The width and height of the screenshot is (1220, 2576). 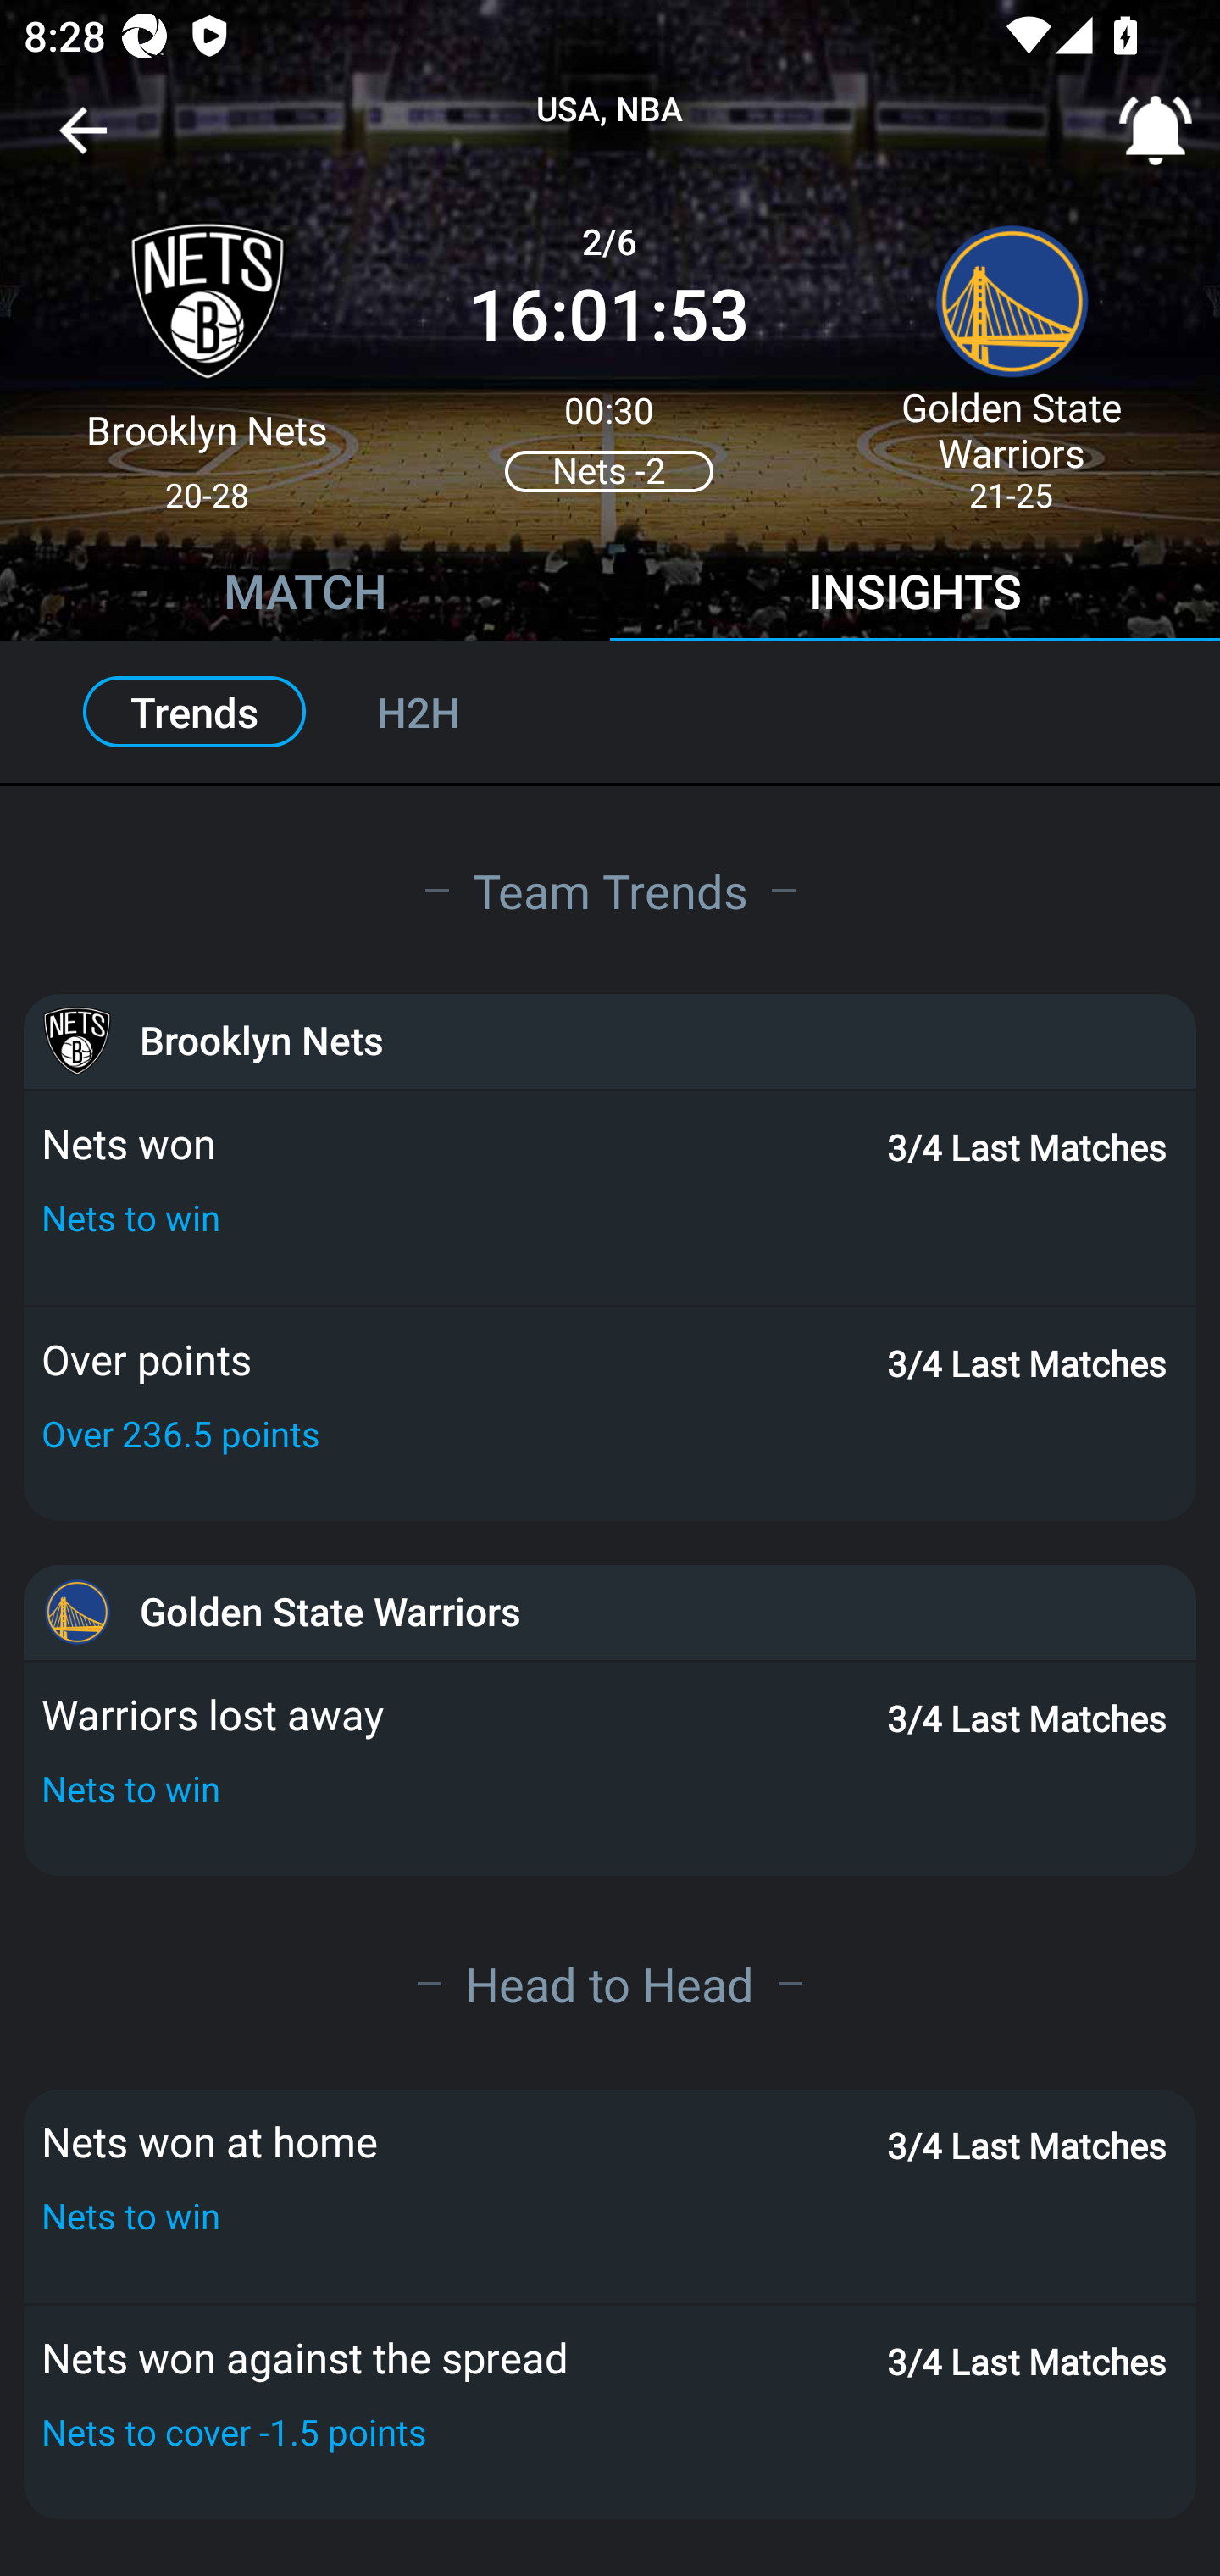 I want to click on Brooklyn Nets 20-28, so click(x=207, y=353).